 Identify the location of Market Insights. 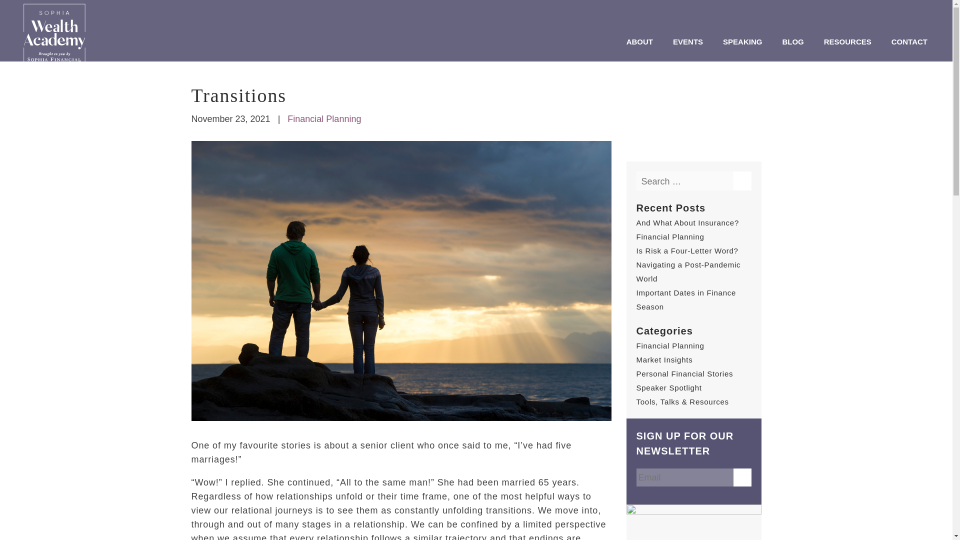
(664, 359).